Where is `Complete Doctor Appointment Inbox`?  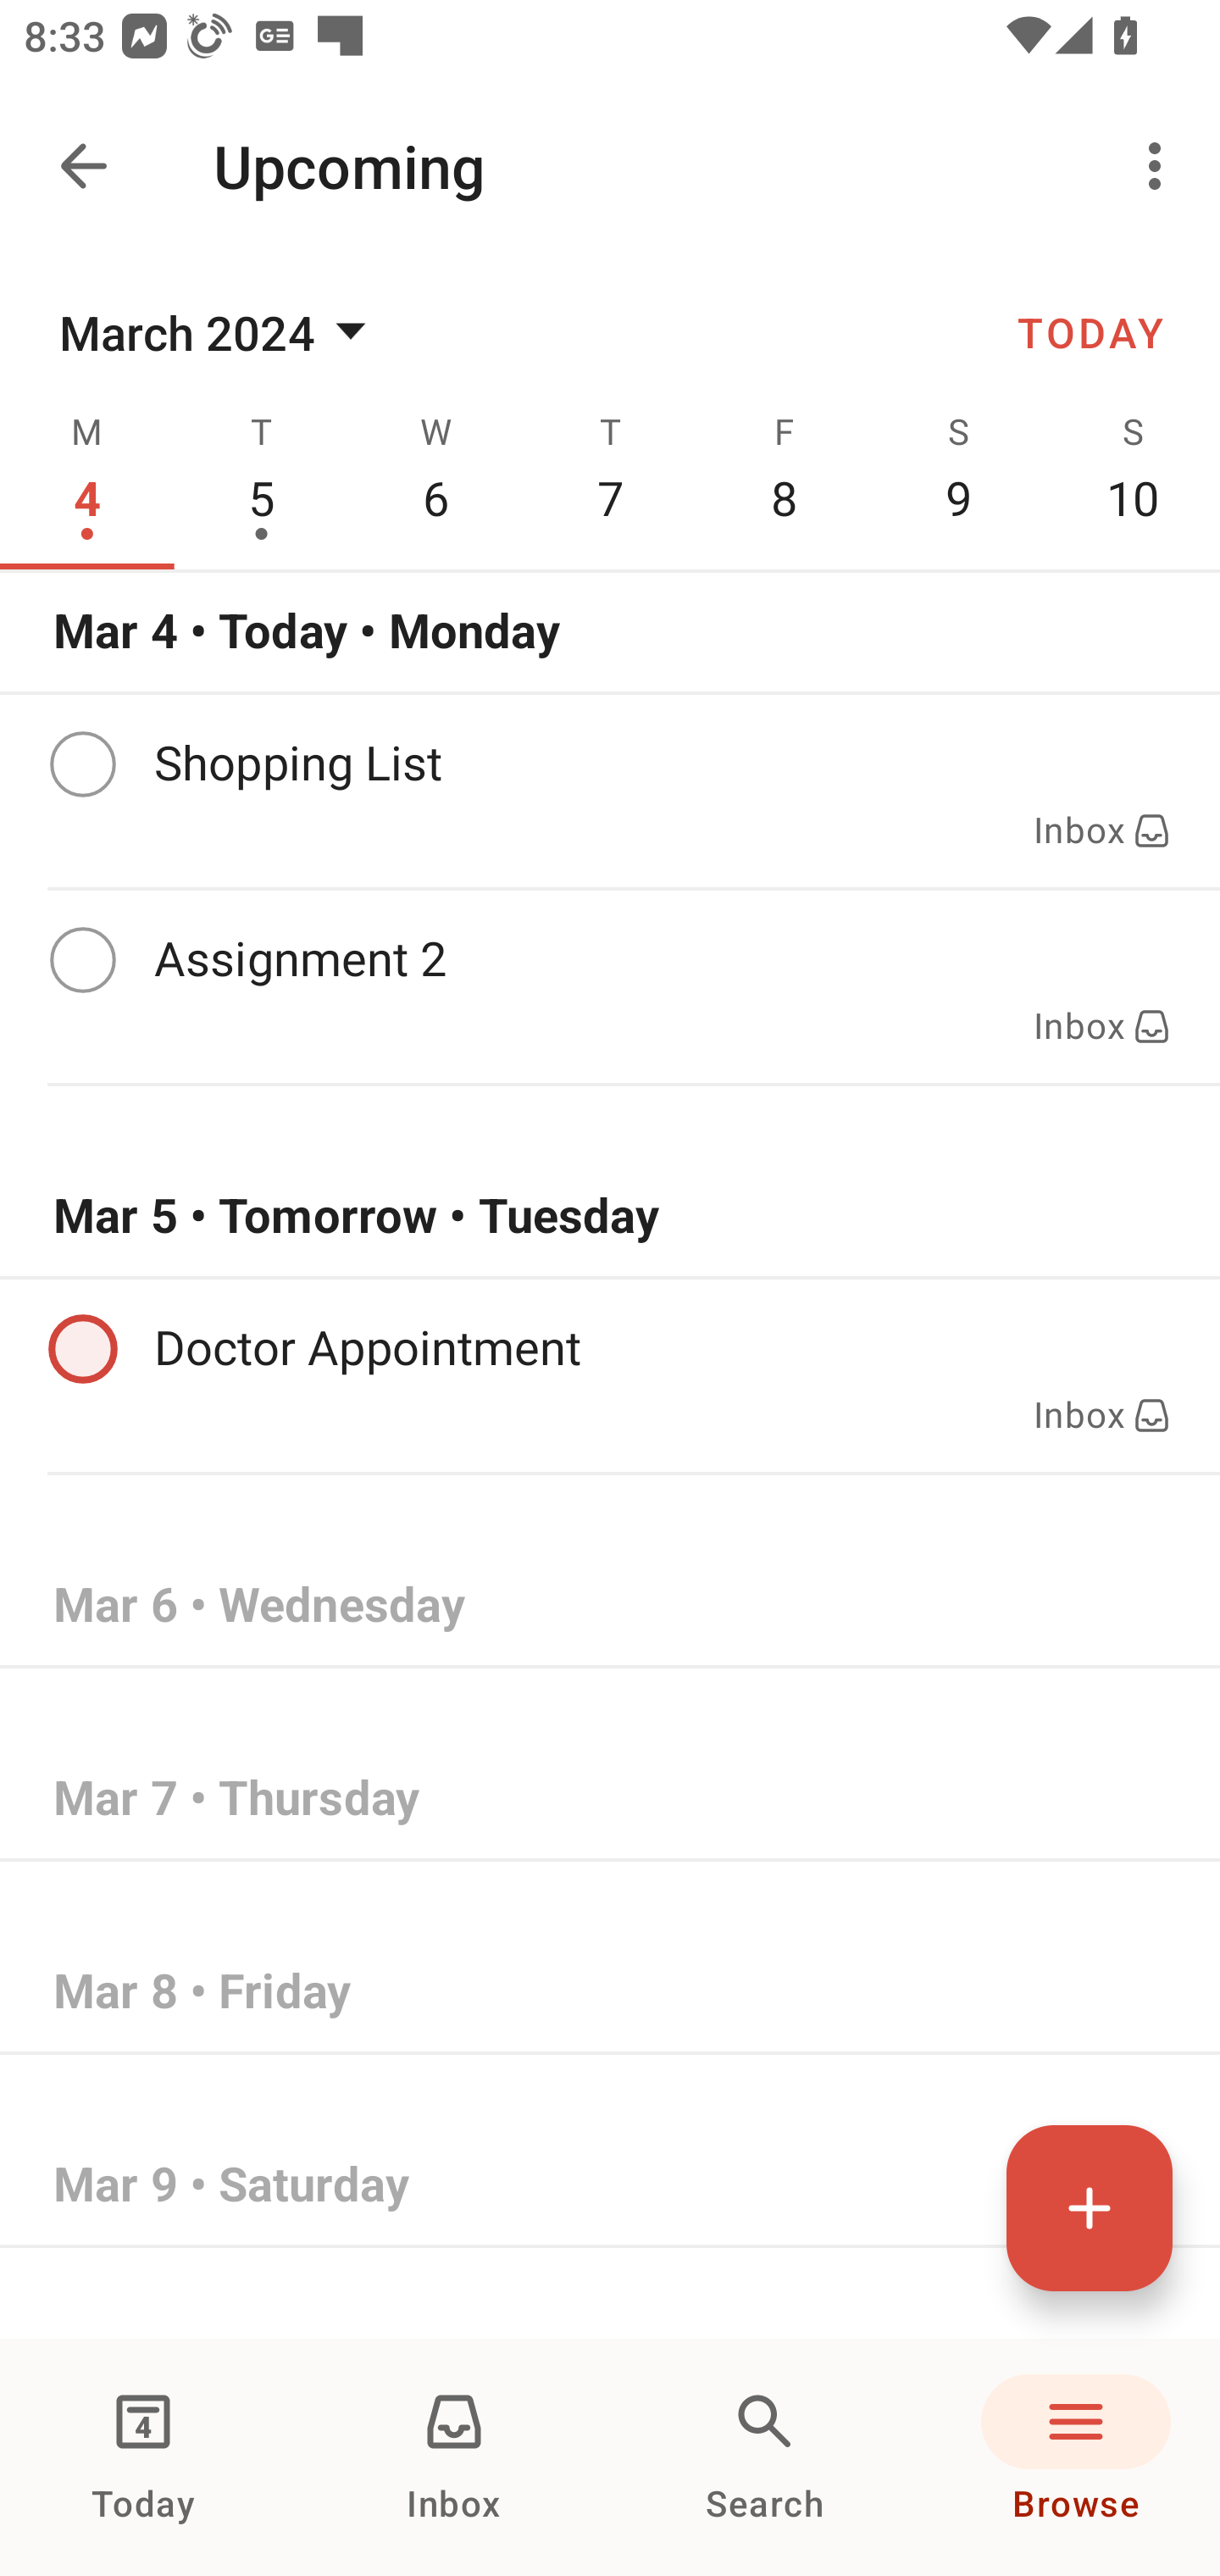 Complete Doctor Appointment Inbox is located at coordinates (610, 1374).